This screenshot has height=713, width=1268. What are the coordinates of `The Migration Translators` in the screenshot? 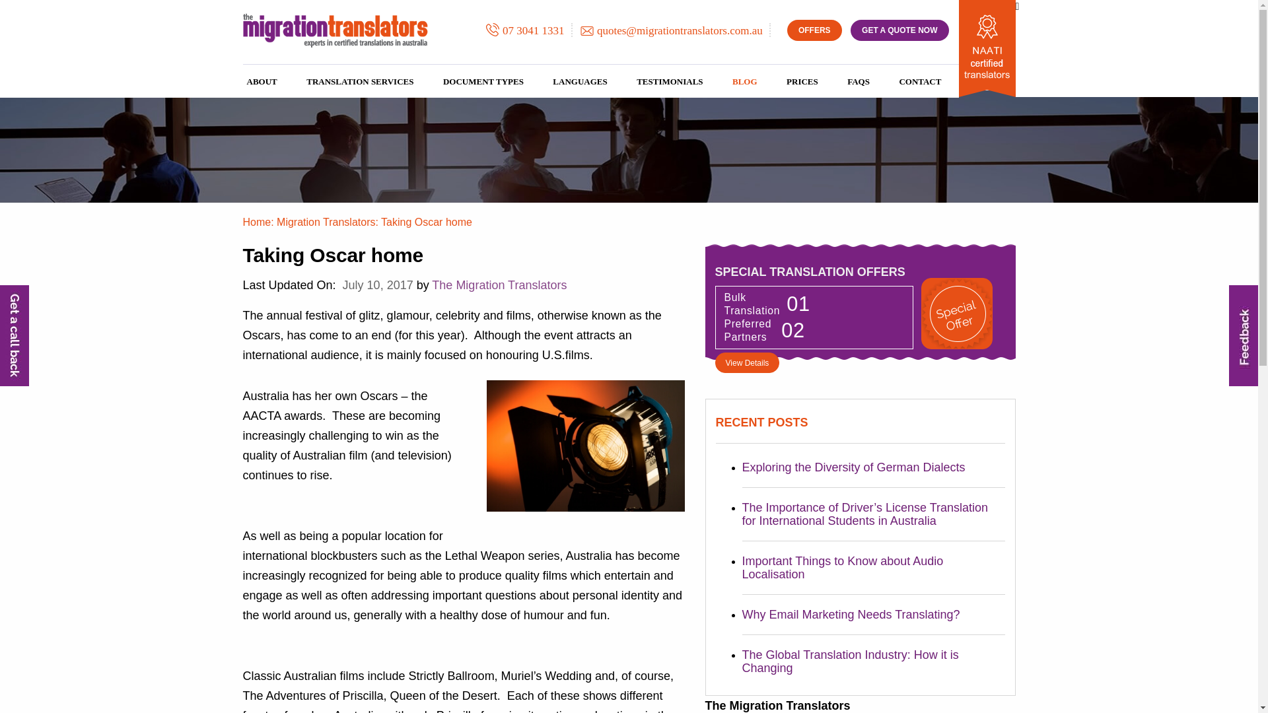 It's located at (335, 30).